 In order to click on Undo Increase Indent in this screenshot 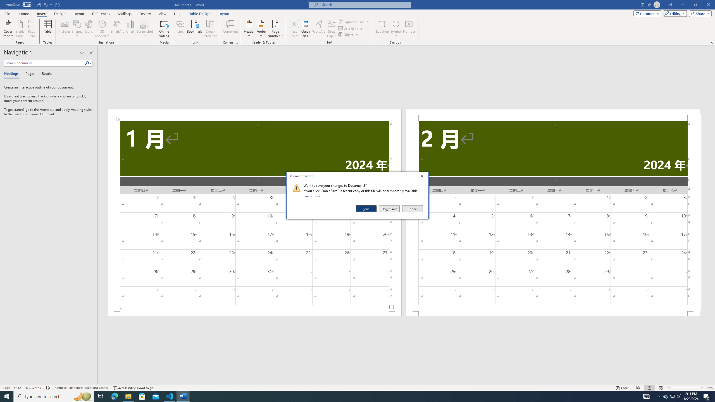, I will do `click(47, 4)`.